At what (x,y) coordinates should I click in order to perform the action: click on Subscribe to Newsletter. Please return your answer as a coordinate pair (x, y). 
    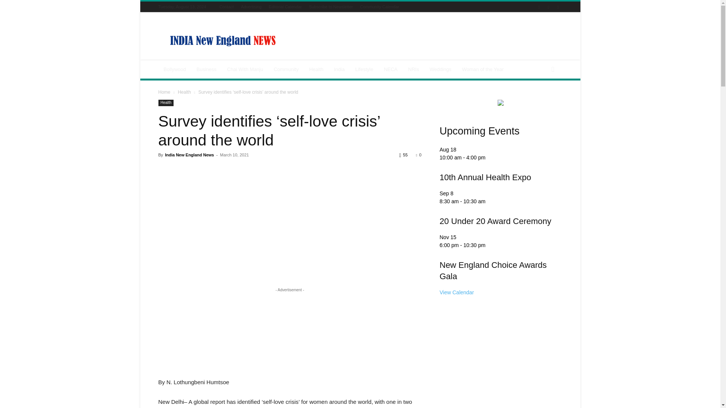
    Looking at the image, I should click on (331, 6).